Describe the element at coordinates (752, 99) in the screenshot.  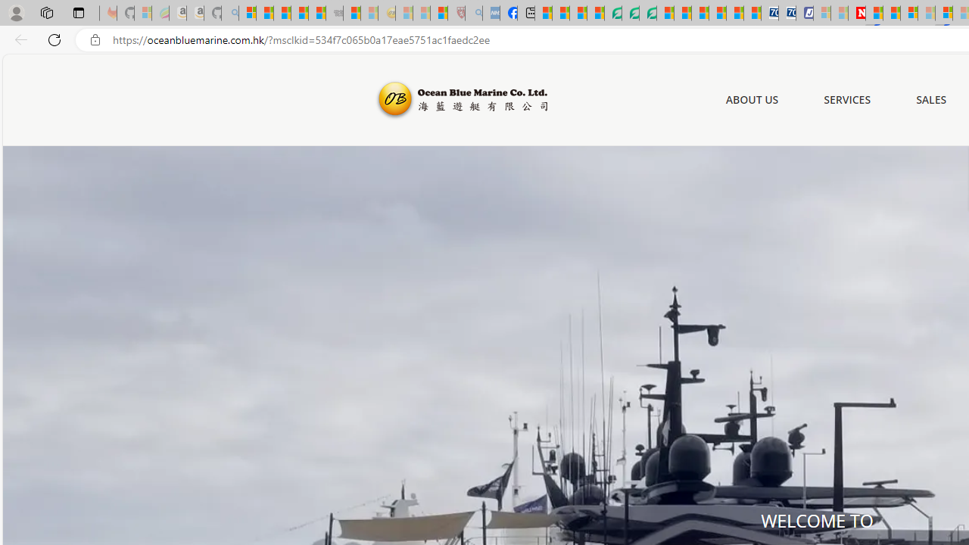
I see `ABOUT US` at that location.